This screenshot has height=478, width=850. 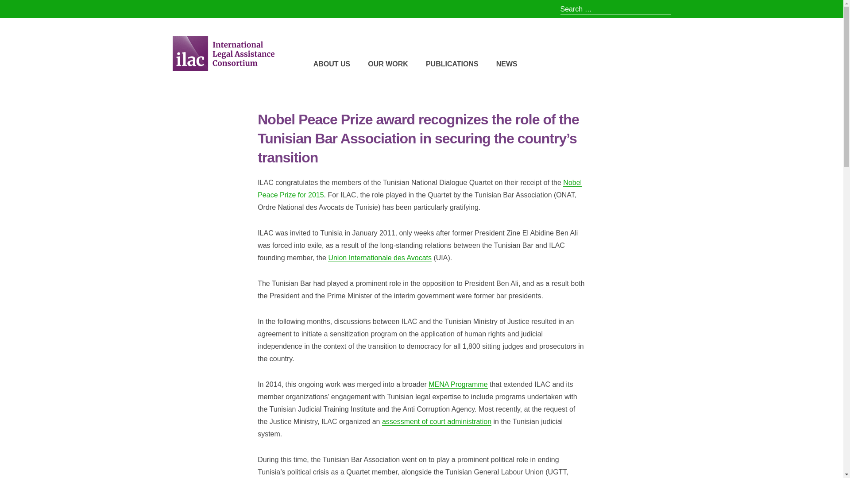 I want to click on NEWS, so click(x=507, y=64).